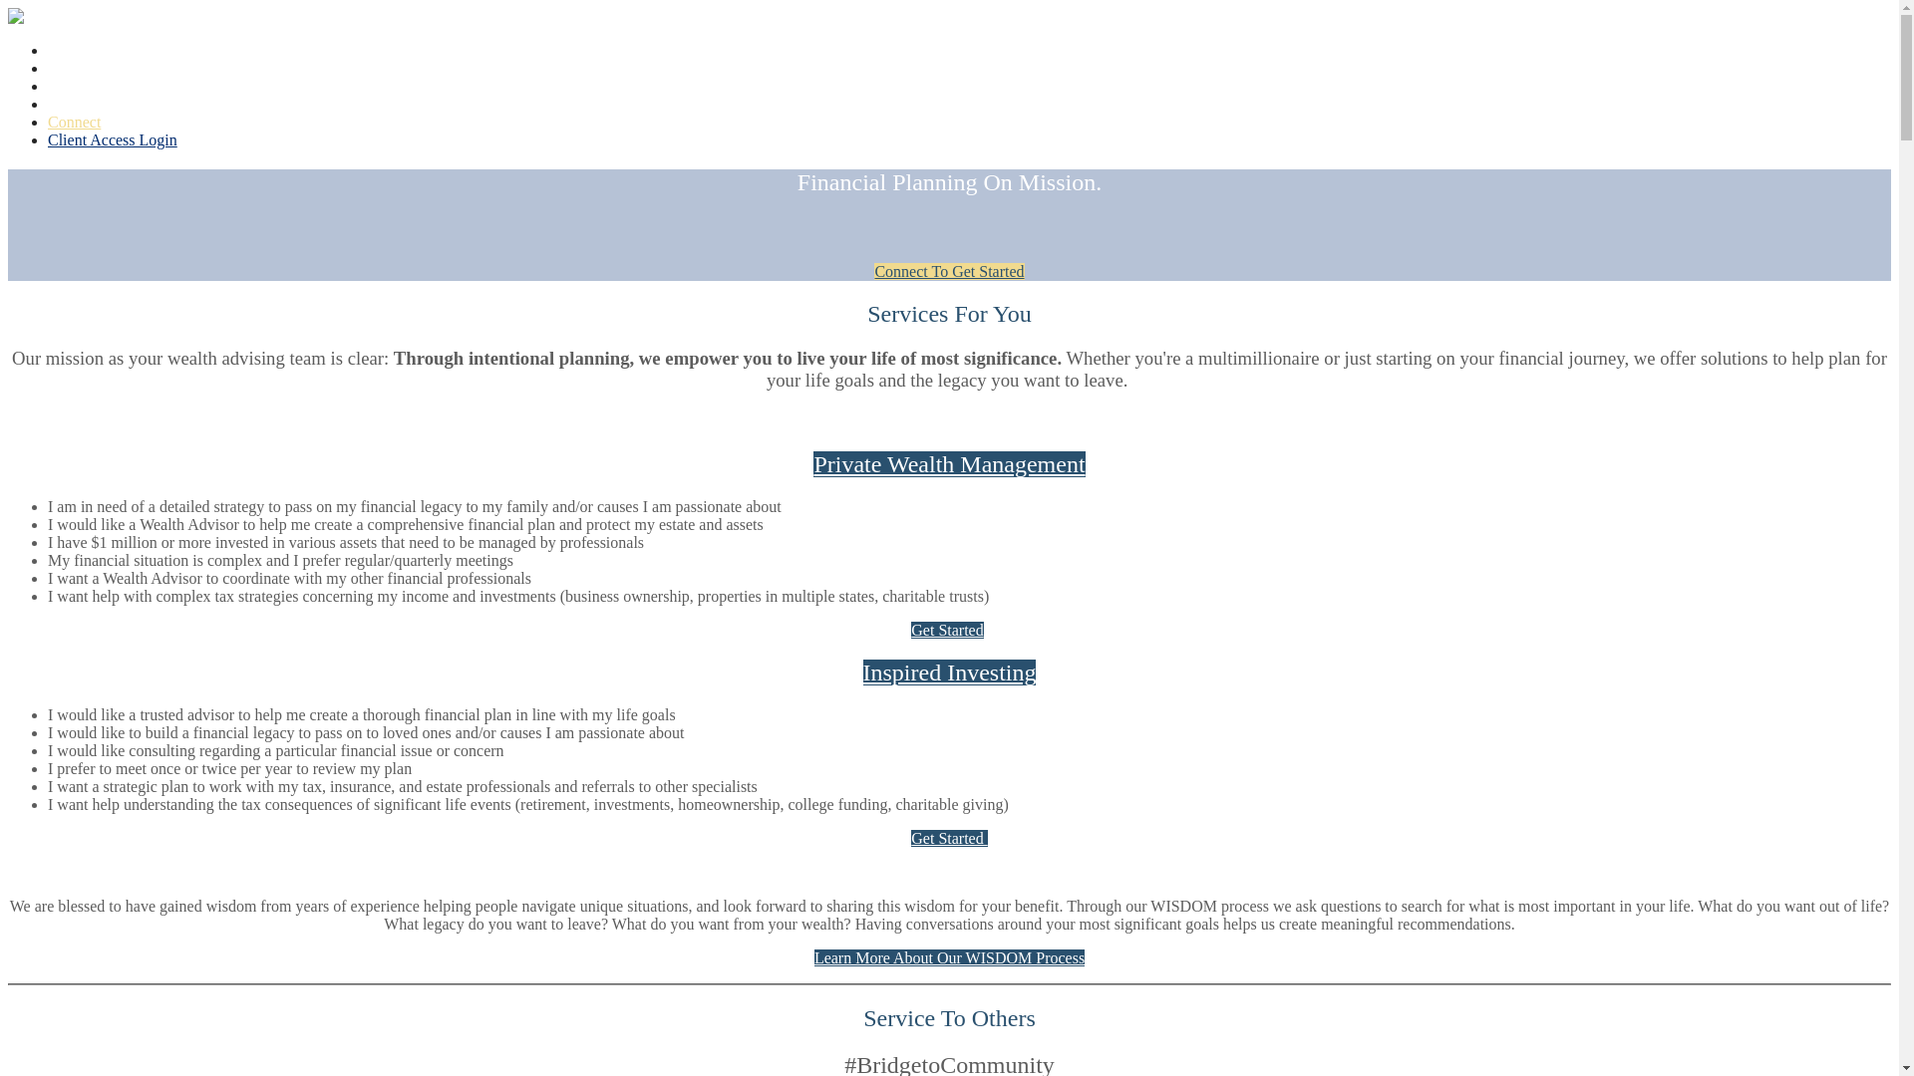 The width and height of the screenshot is (1914, 1076). Describe the element at coordinates (78, 68) in the screenshot. I see `About Us` at that location.